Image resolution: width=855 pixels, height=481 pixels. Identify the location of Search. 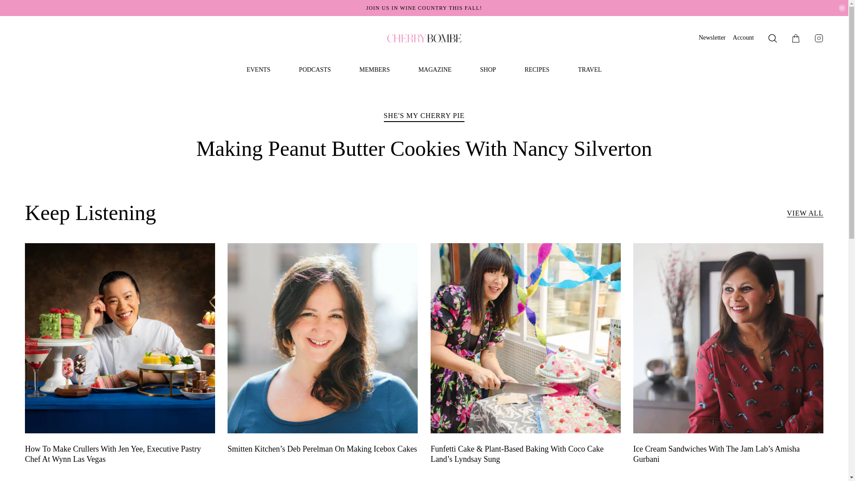
(772, 38).